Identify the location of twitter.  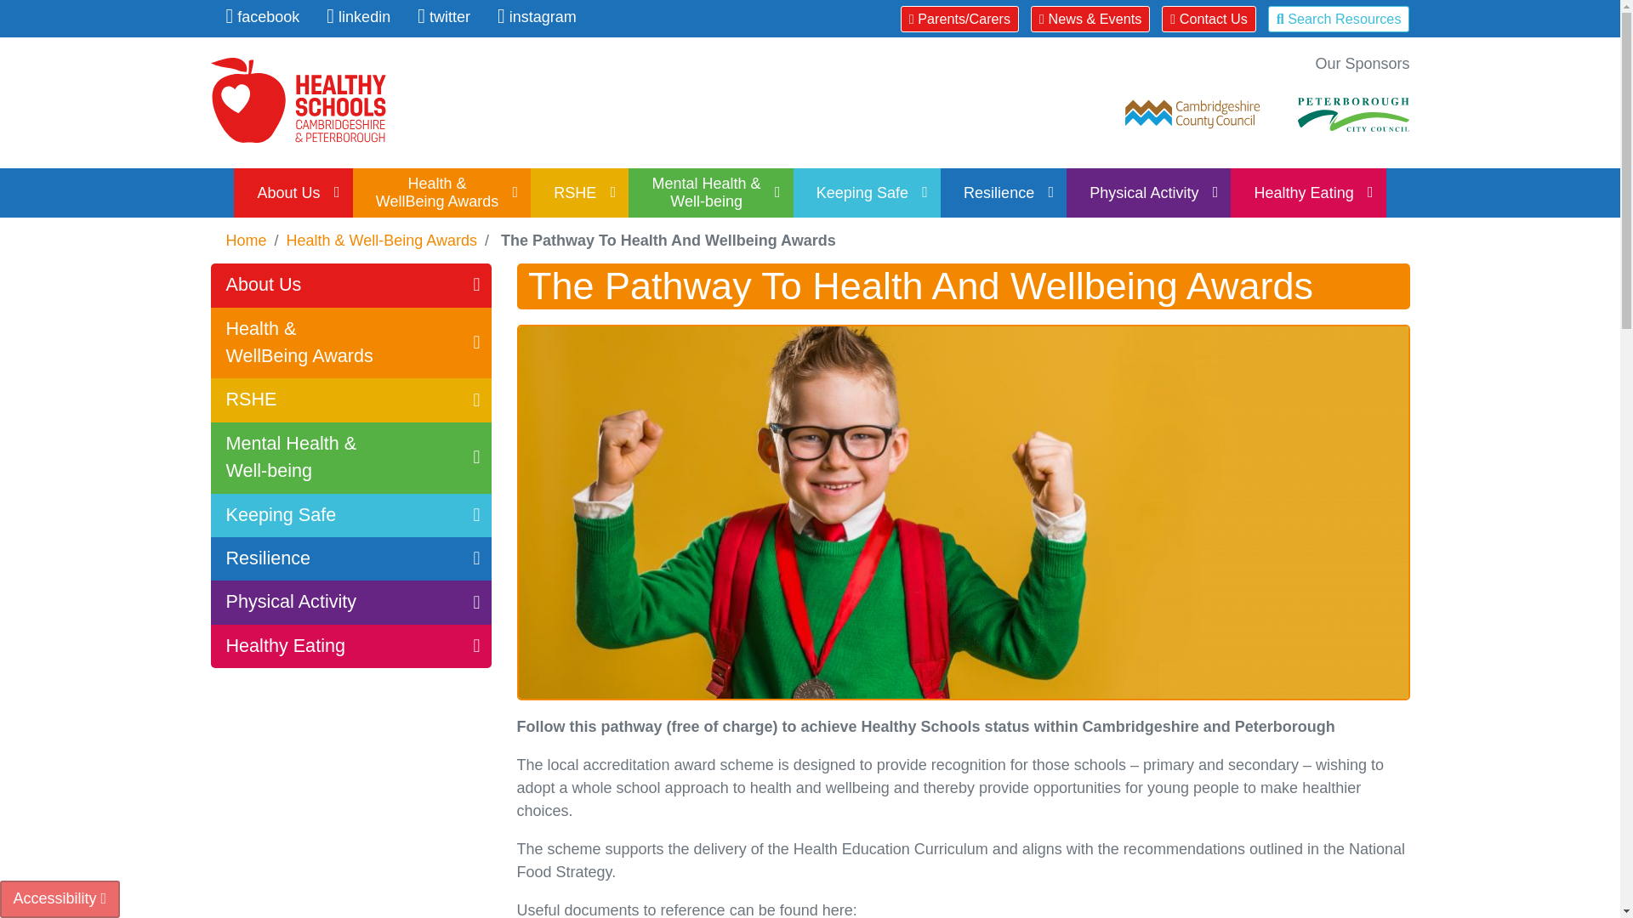
(444, 17).